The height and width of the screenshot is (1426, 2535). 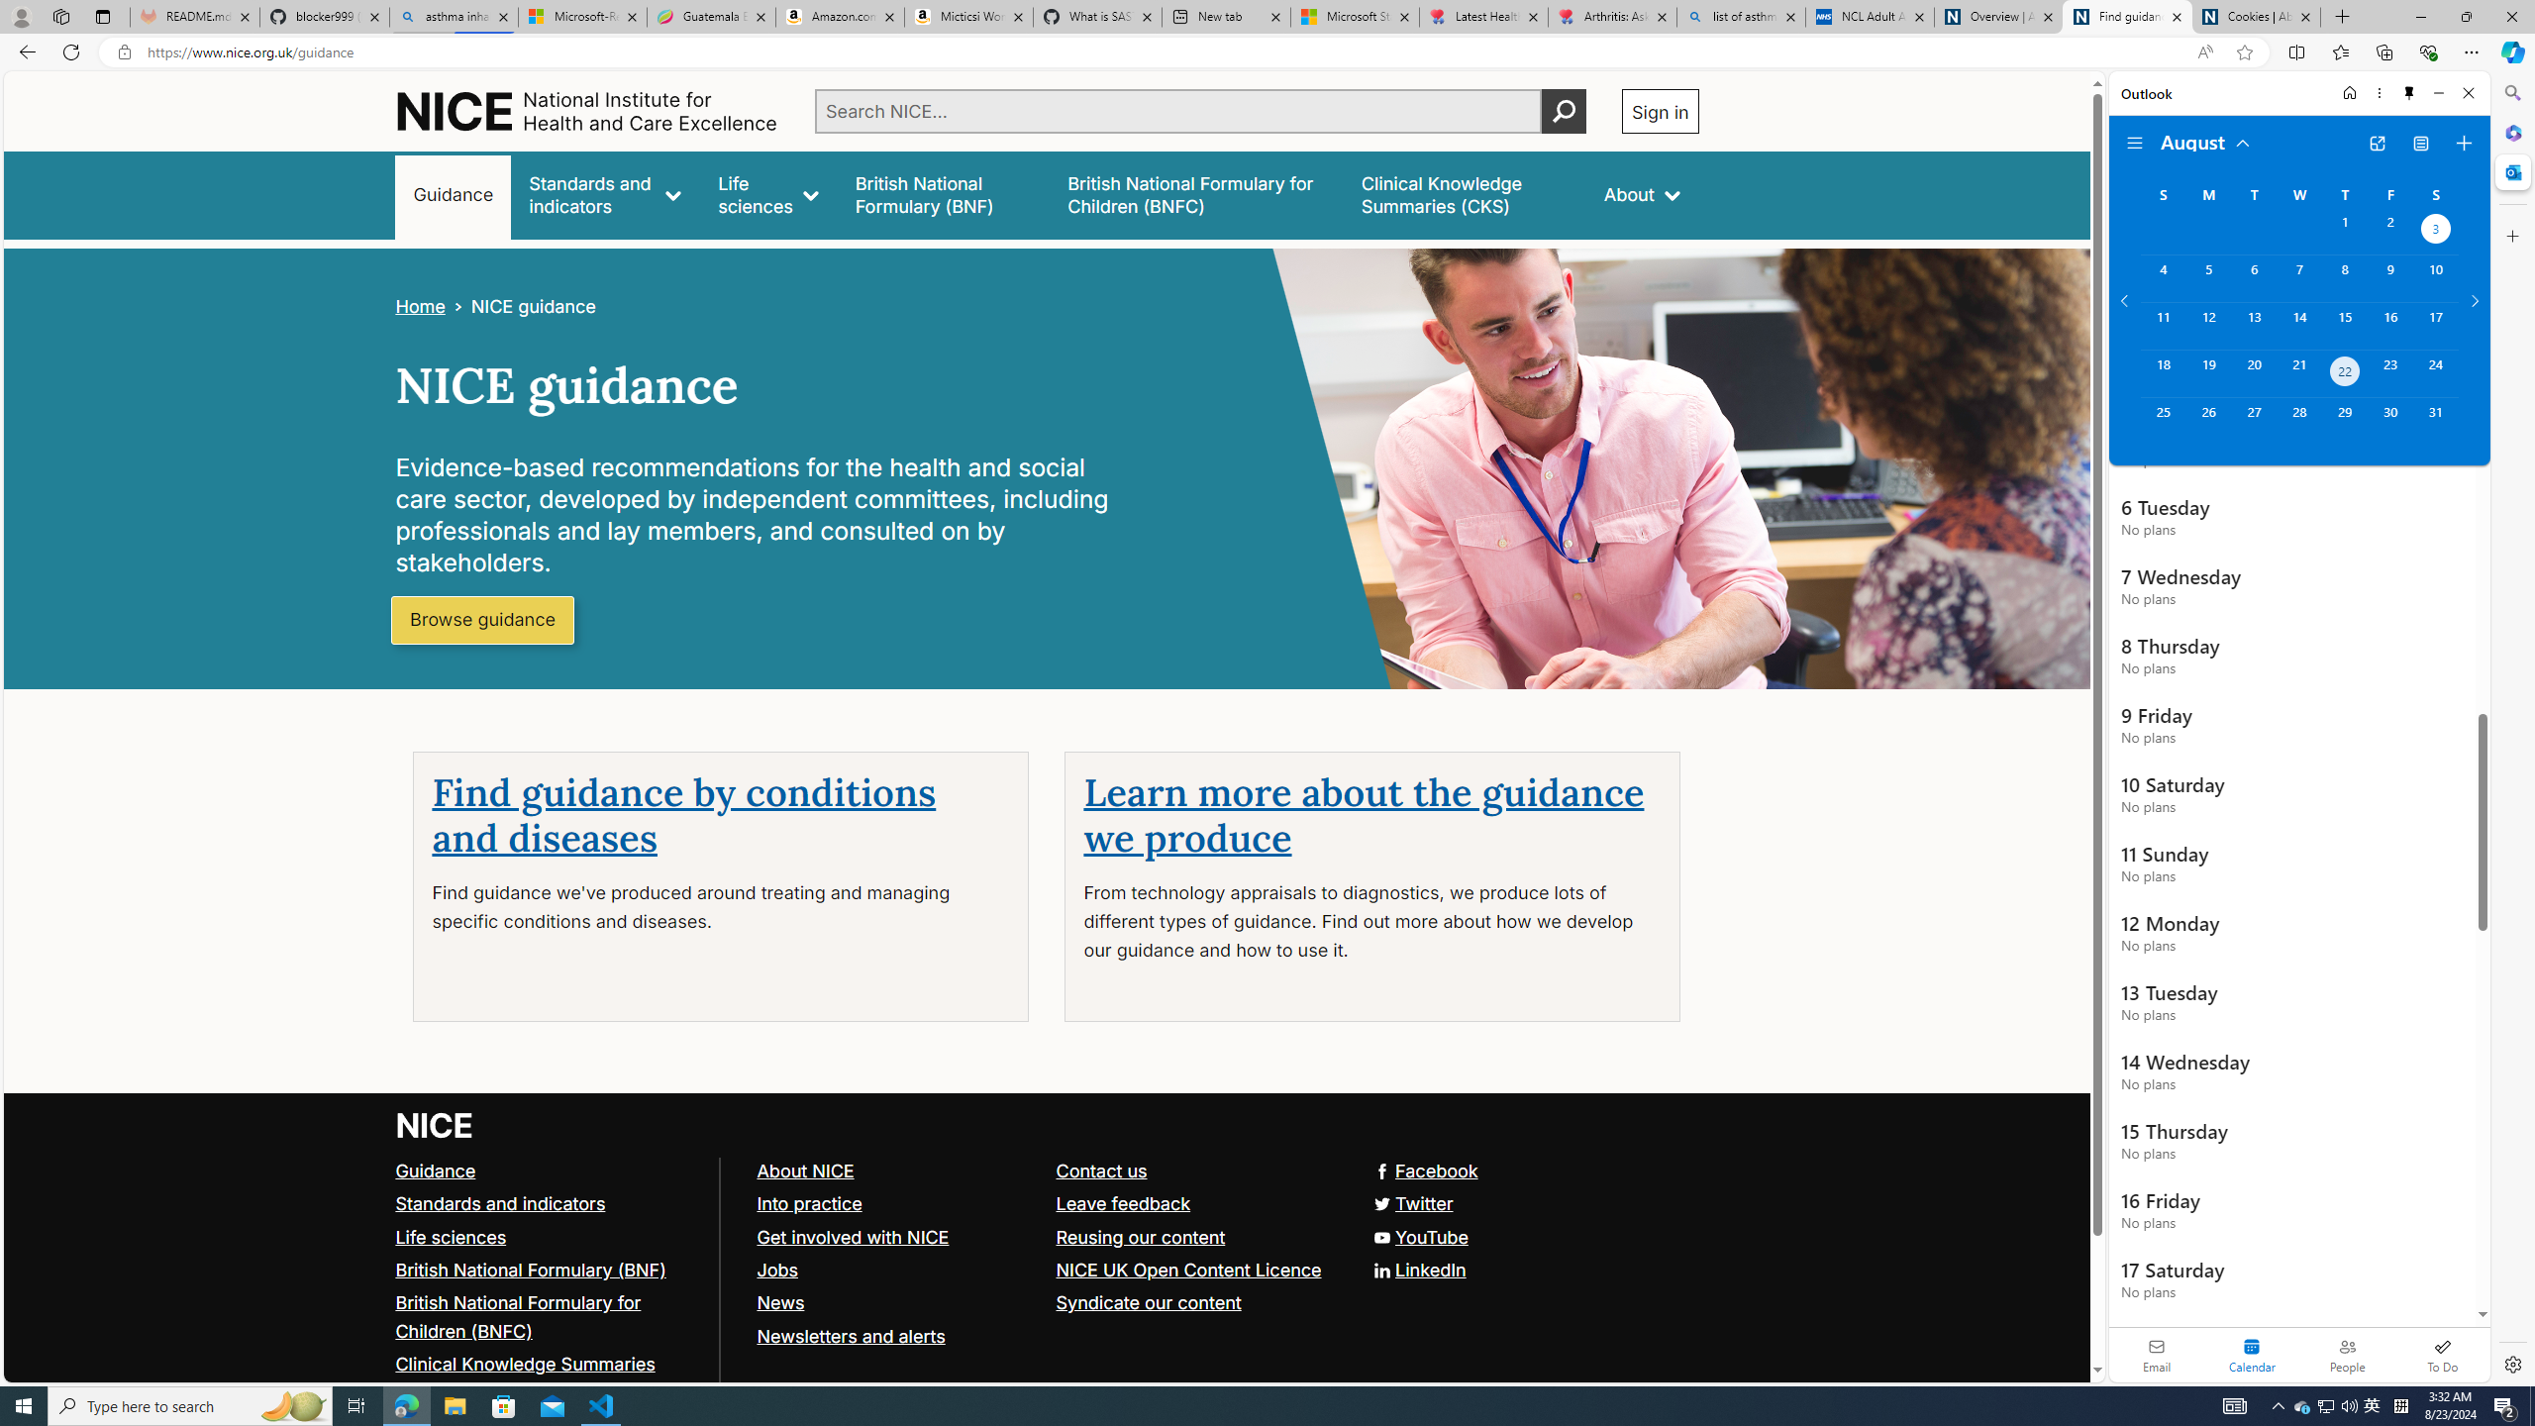 What do you see at coordinates (2390, 325) in the screenshot?
I see `Friday, August 16, 2024. ` at bounding box center [2390, 325].